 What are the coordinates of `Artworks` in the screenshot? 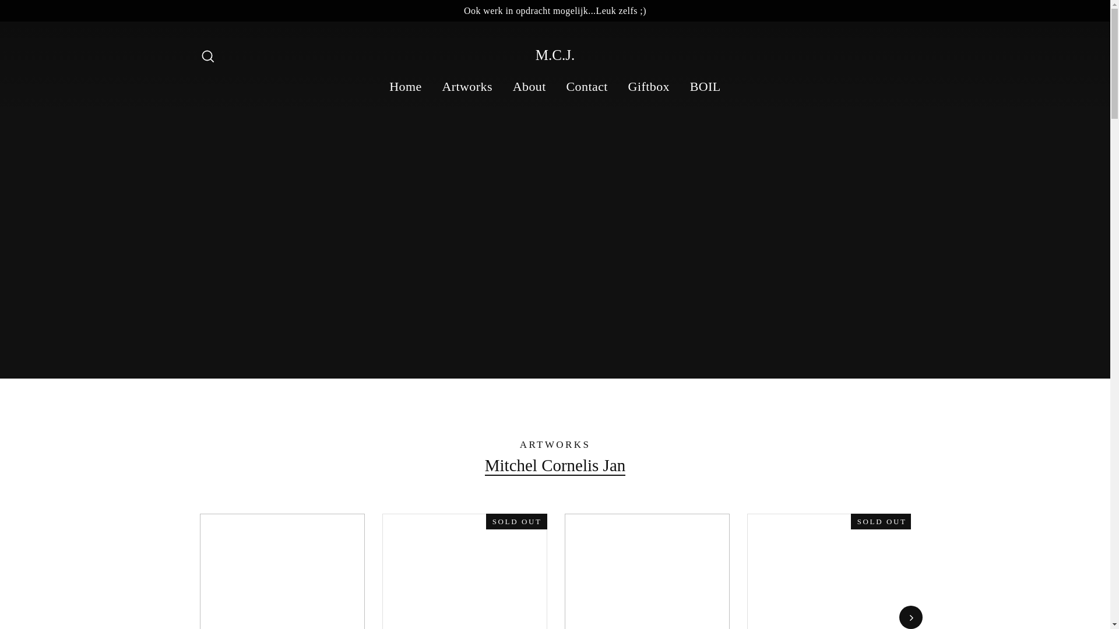 It's located at (467, 86).